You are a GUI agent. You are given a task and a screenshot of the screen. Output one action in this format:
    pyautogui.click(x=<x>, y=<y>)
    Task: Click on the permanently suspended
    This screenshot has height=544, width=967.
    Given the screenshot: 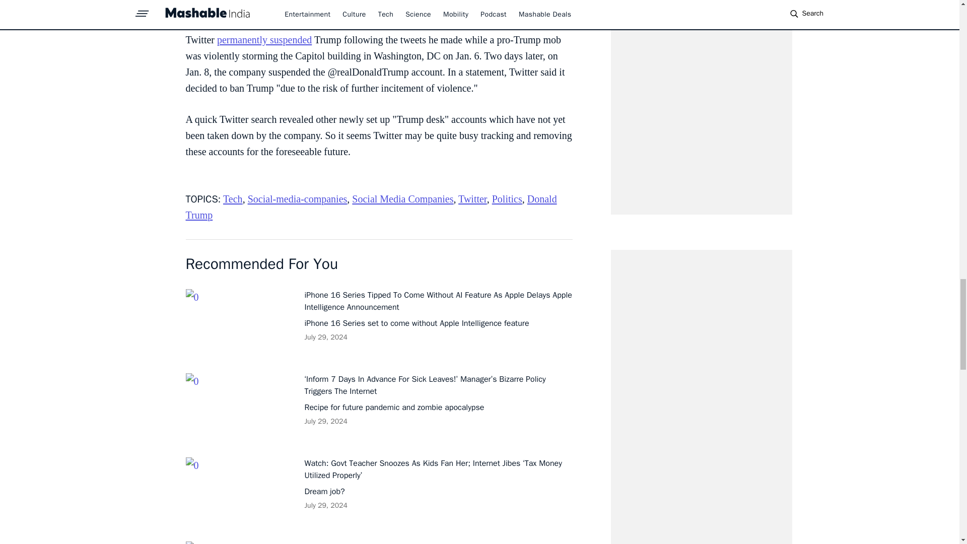 What is the action you would take?
    pyautogui.click(x=264, y=39)
    